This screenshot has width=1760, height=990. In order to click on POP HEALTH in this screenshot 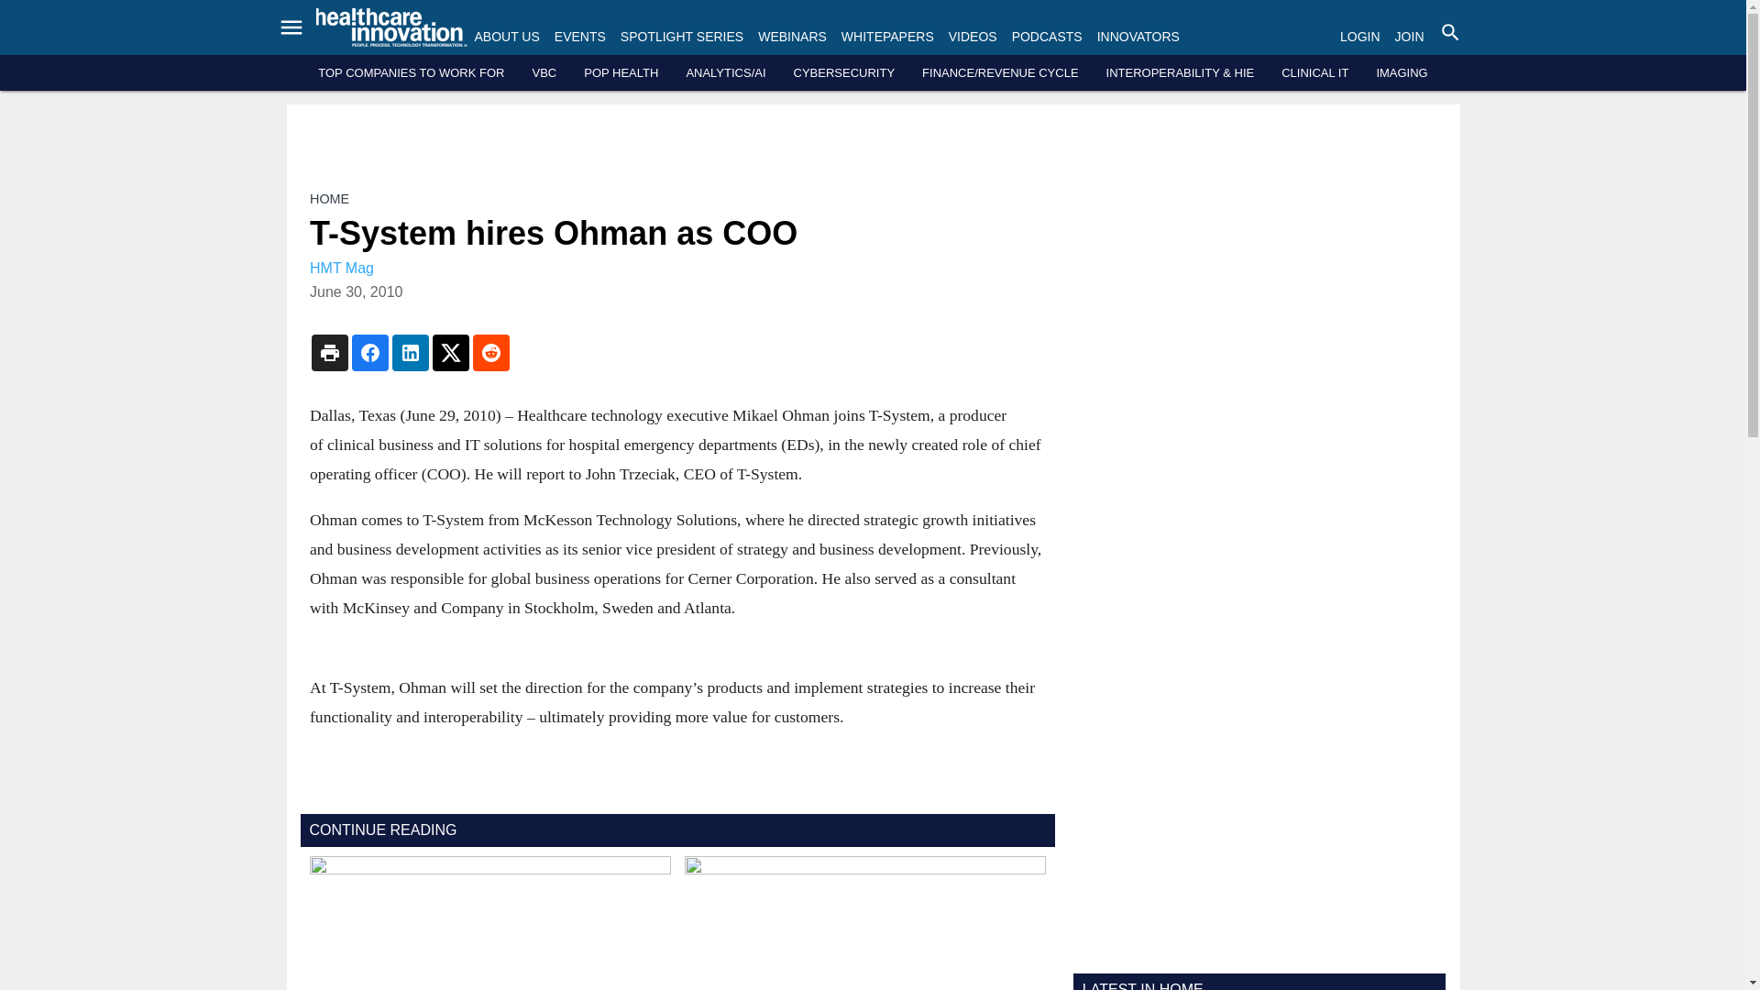, I will do `click(621, 73)`.